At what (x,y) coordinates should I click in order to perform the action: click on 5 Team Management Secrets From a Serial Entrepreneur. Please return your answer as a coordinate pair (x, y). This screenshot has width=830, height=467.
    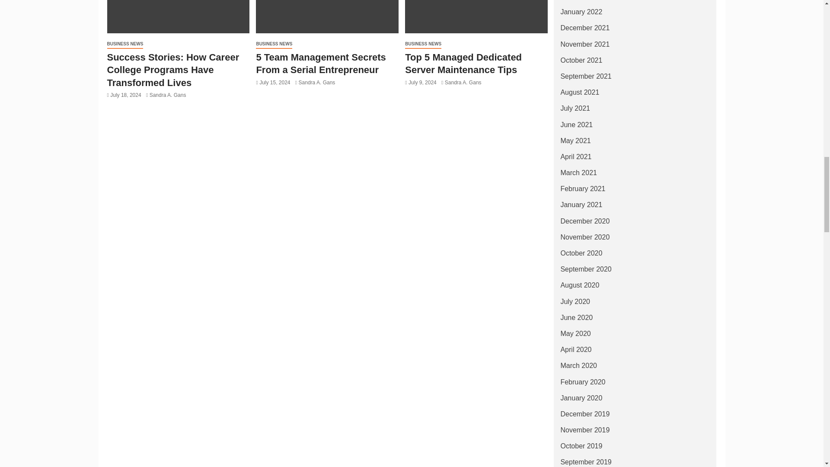
    Looking at the image, I should click on (327, 16).